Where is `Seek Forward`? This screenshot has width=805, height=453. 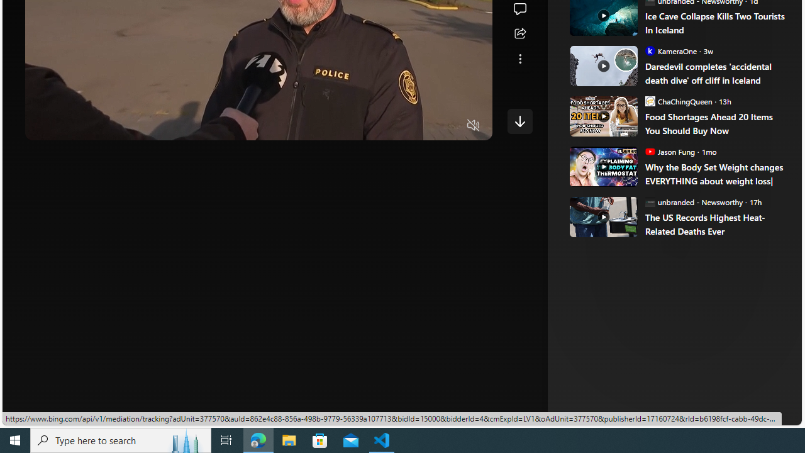
Seek Forward is located at coordinates (94, 126).